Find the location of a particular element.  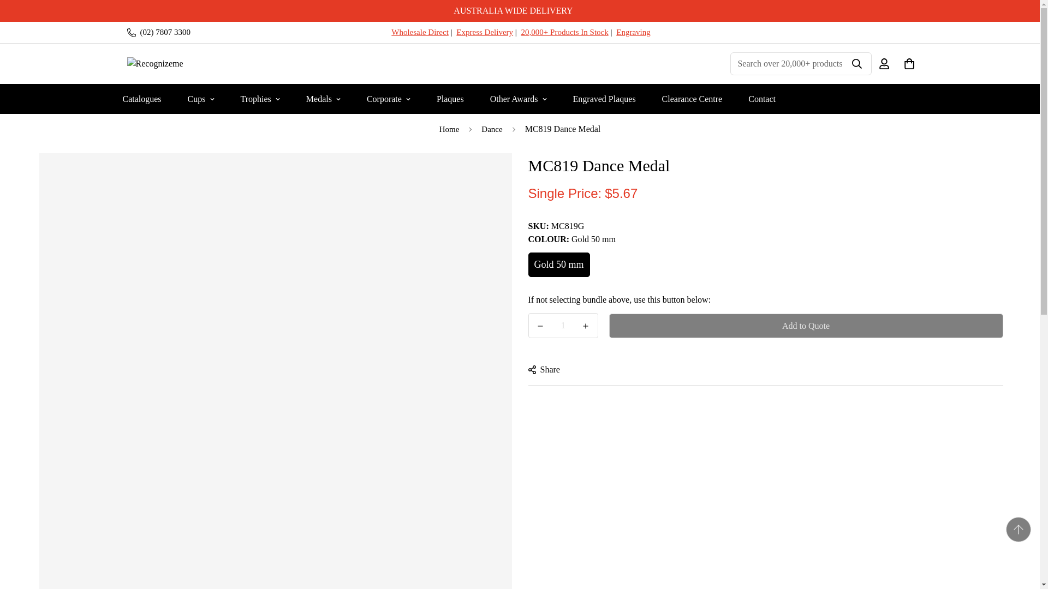

Back to the home page is located at coordinates (450, 130).